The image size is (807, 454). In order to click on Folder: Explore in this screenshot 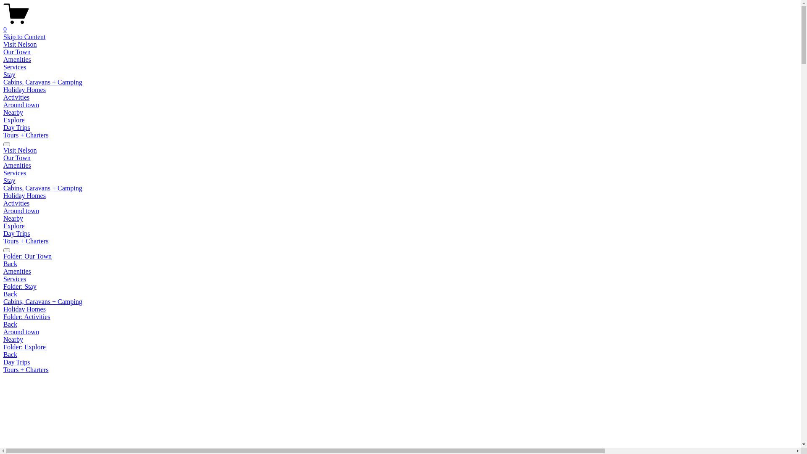, I will do `click(400, 347)`.